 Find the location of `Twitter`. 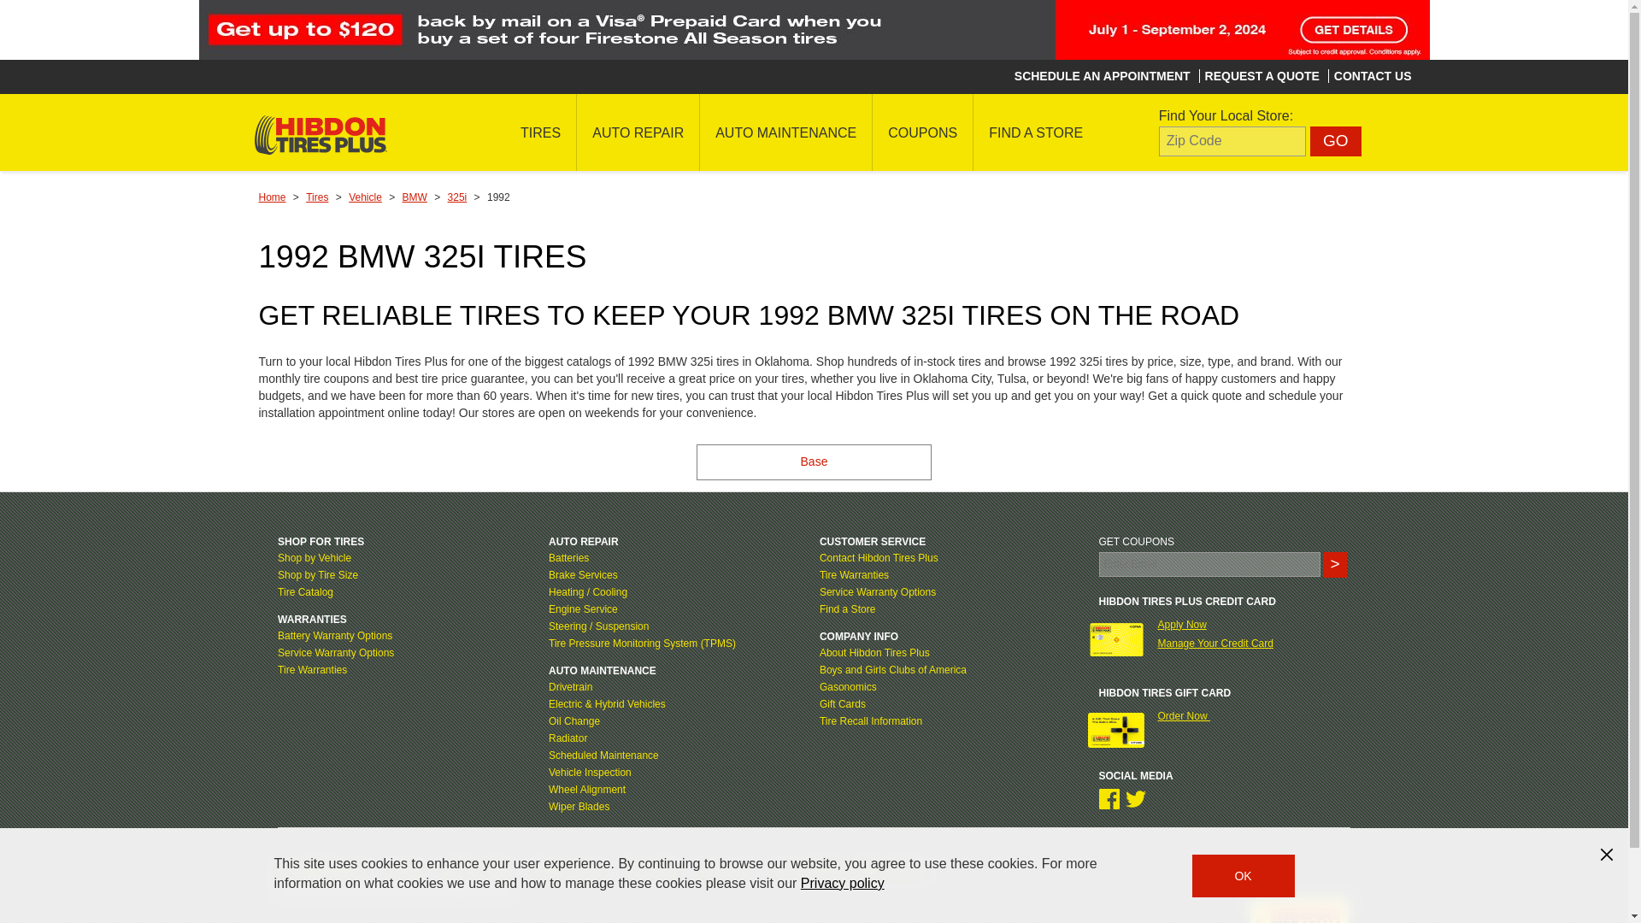

Twitter is located at coordinates (1135, 799).